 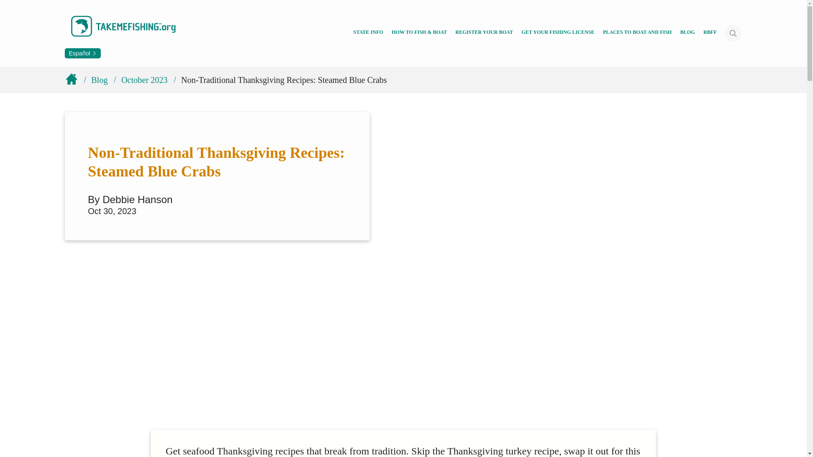 What do you see at coordinates (687, 33) in the screenshot?
I see `BLOG` at bounding box center [687, 33].